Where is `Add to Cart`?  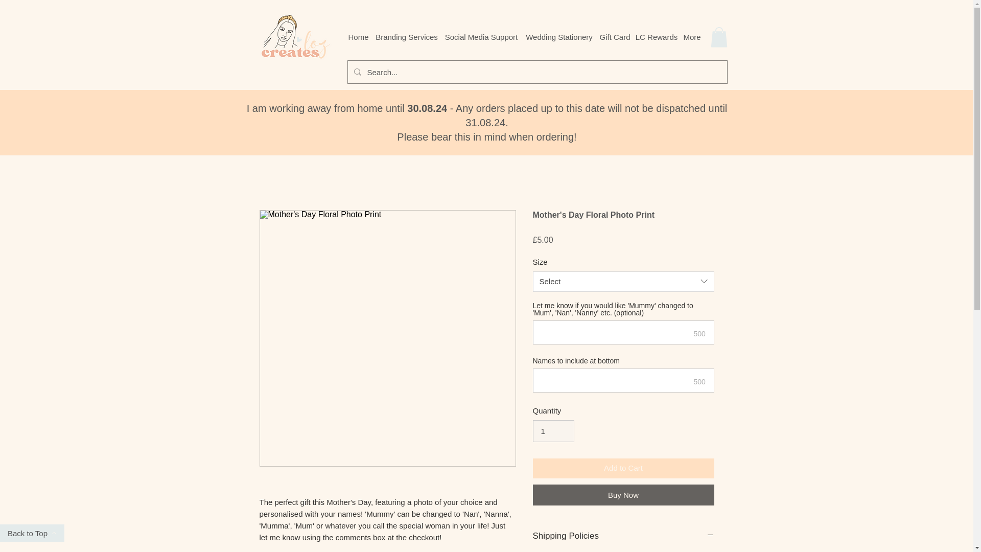 Add to Cart is located at coordinates (623, 468).